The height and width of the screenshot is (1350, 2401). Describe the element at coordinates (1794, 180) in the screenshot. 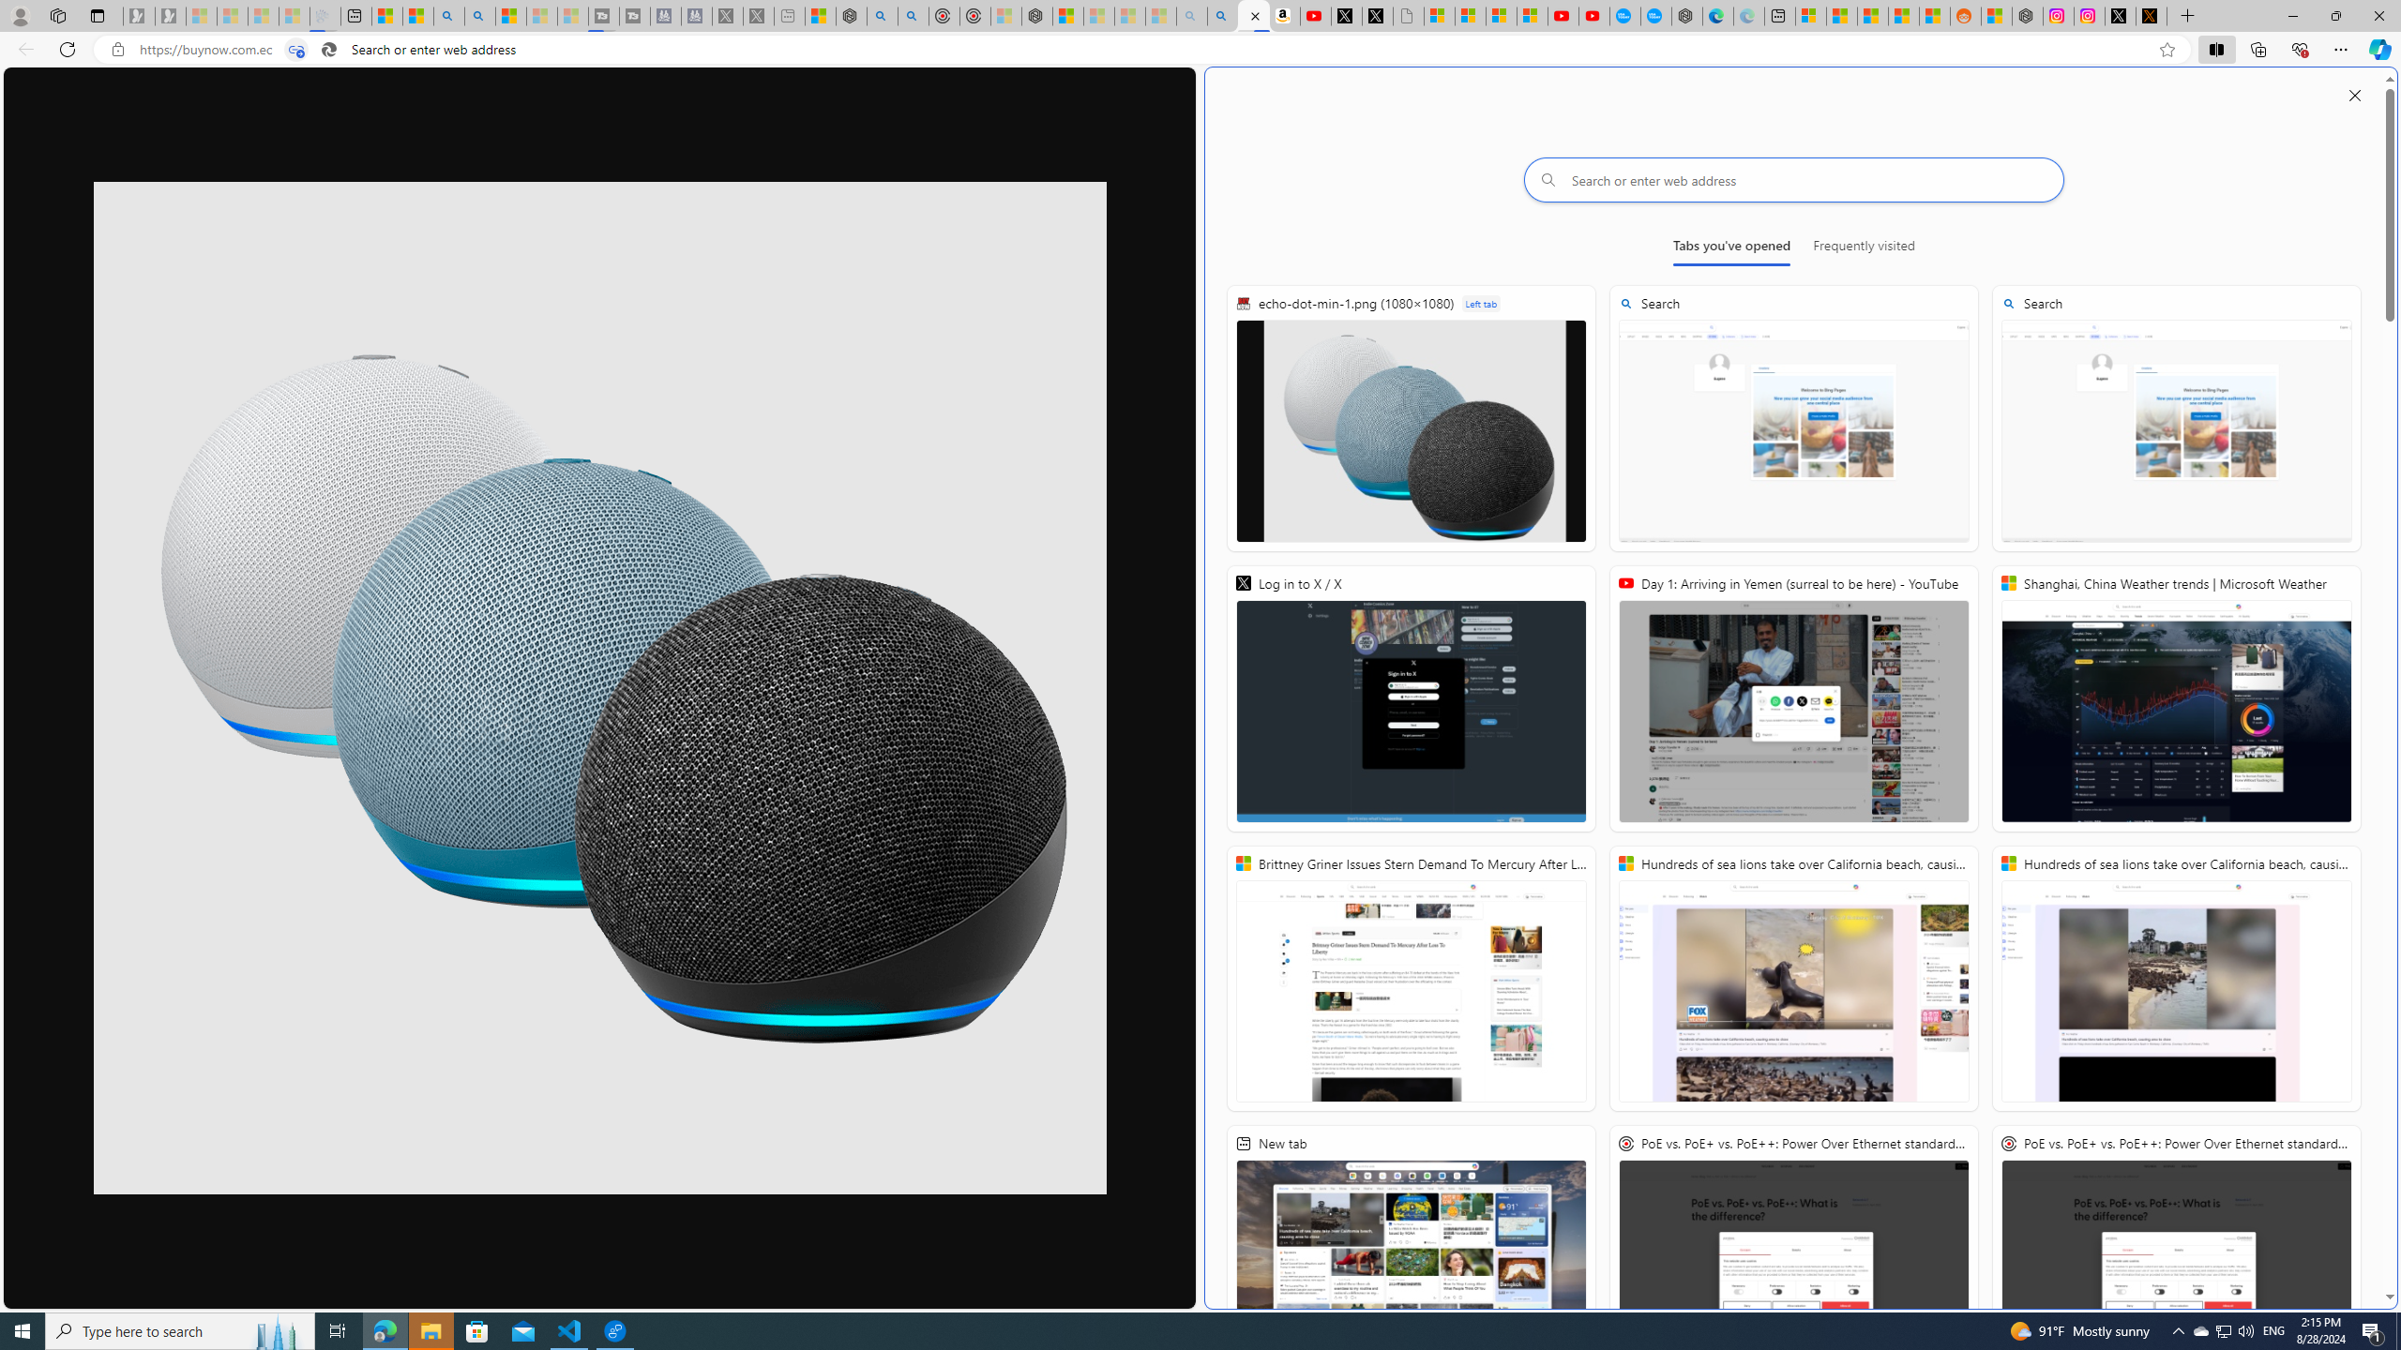

I see `Search or enter web address` at that location.